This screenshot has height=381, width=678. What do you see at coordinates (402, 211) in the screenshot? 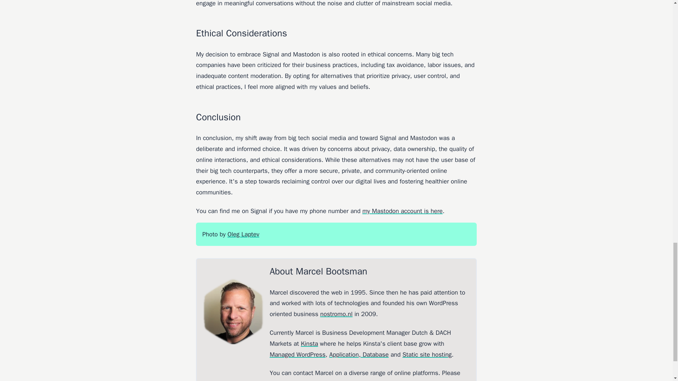
I see `my Mastodon account is here` at bounding box center [402, 211].